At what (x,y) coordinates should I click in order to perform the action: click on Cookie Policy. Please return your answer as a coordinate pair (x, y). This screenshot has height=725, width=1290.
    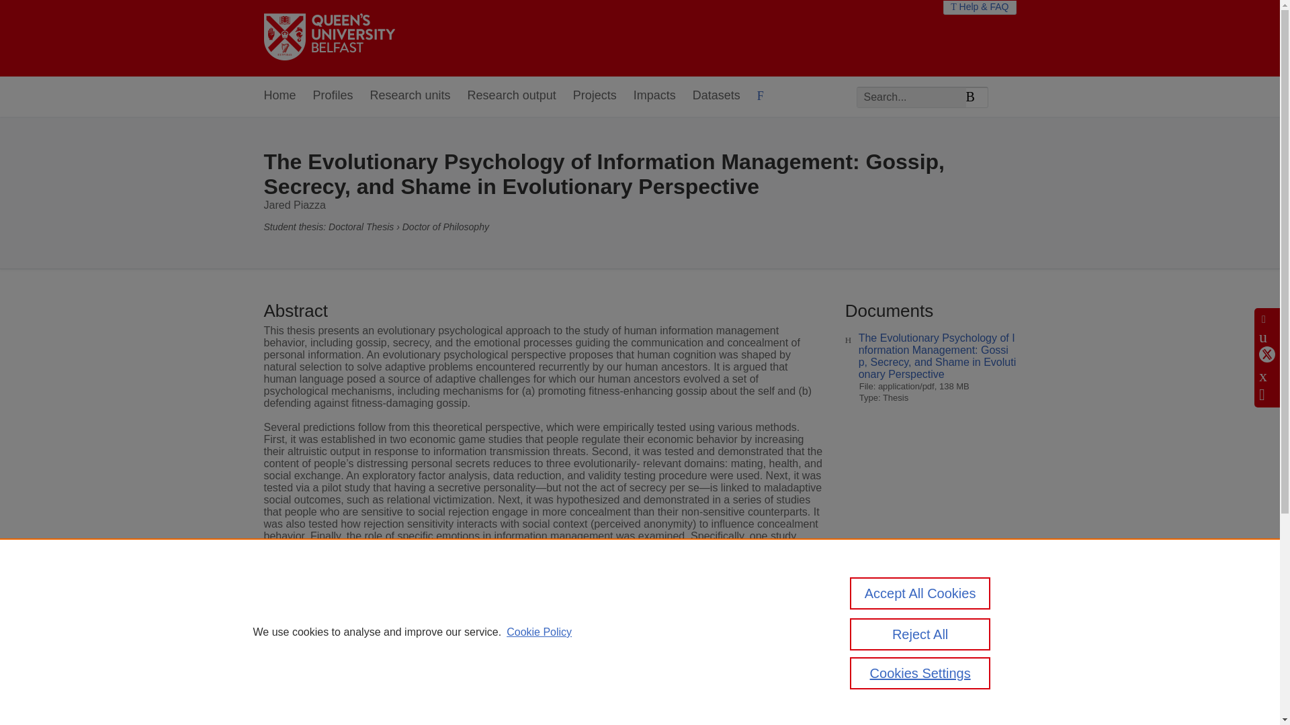
    Looking at the image, I should click on (539, 632).